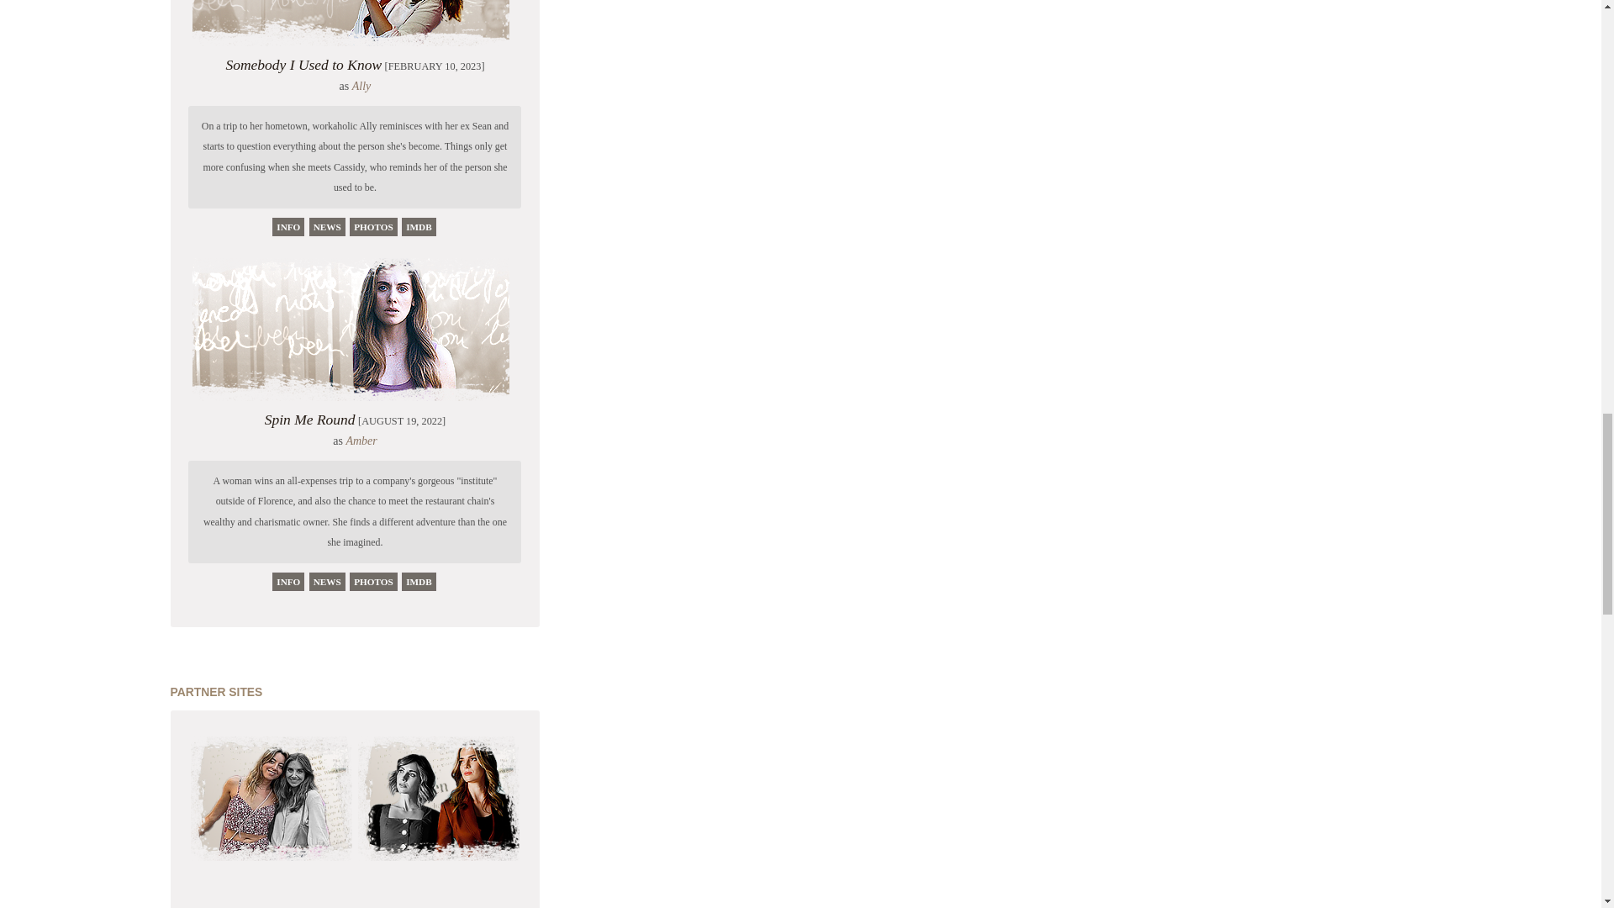 The height and width of the screenshot is (908, 1614). What do you see at coordinates (288, 582) in the screenshot?
I see `INFO` at bounding box center [288, 582].